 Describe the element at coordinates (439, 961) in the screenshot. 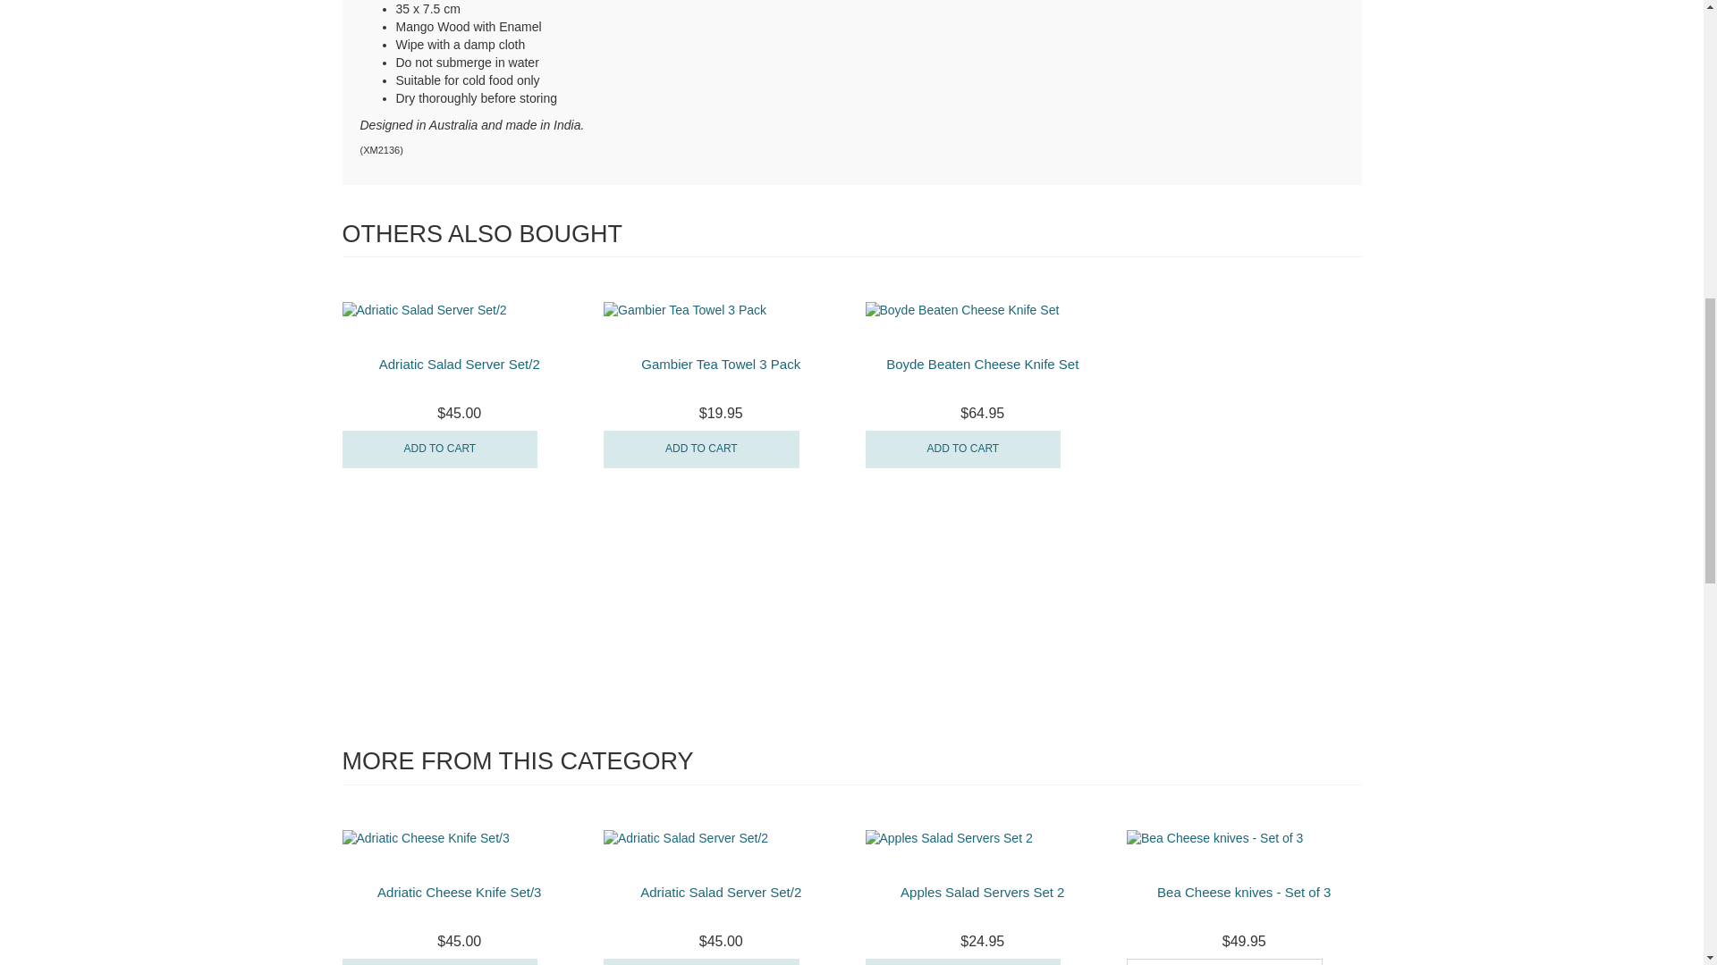

I see `Add to Cart` at that location.